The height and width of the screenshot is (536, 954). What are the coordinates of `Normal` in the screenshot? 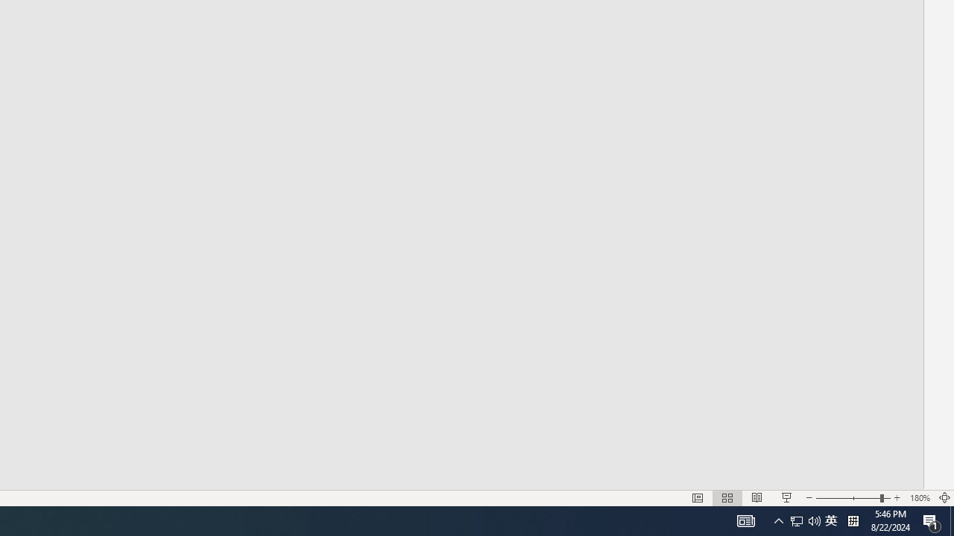 It's located at (698, 497).